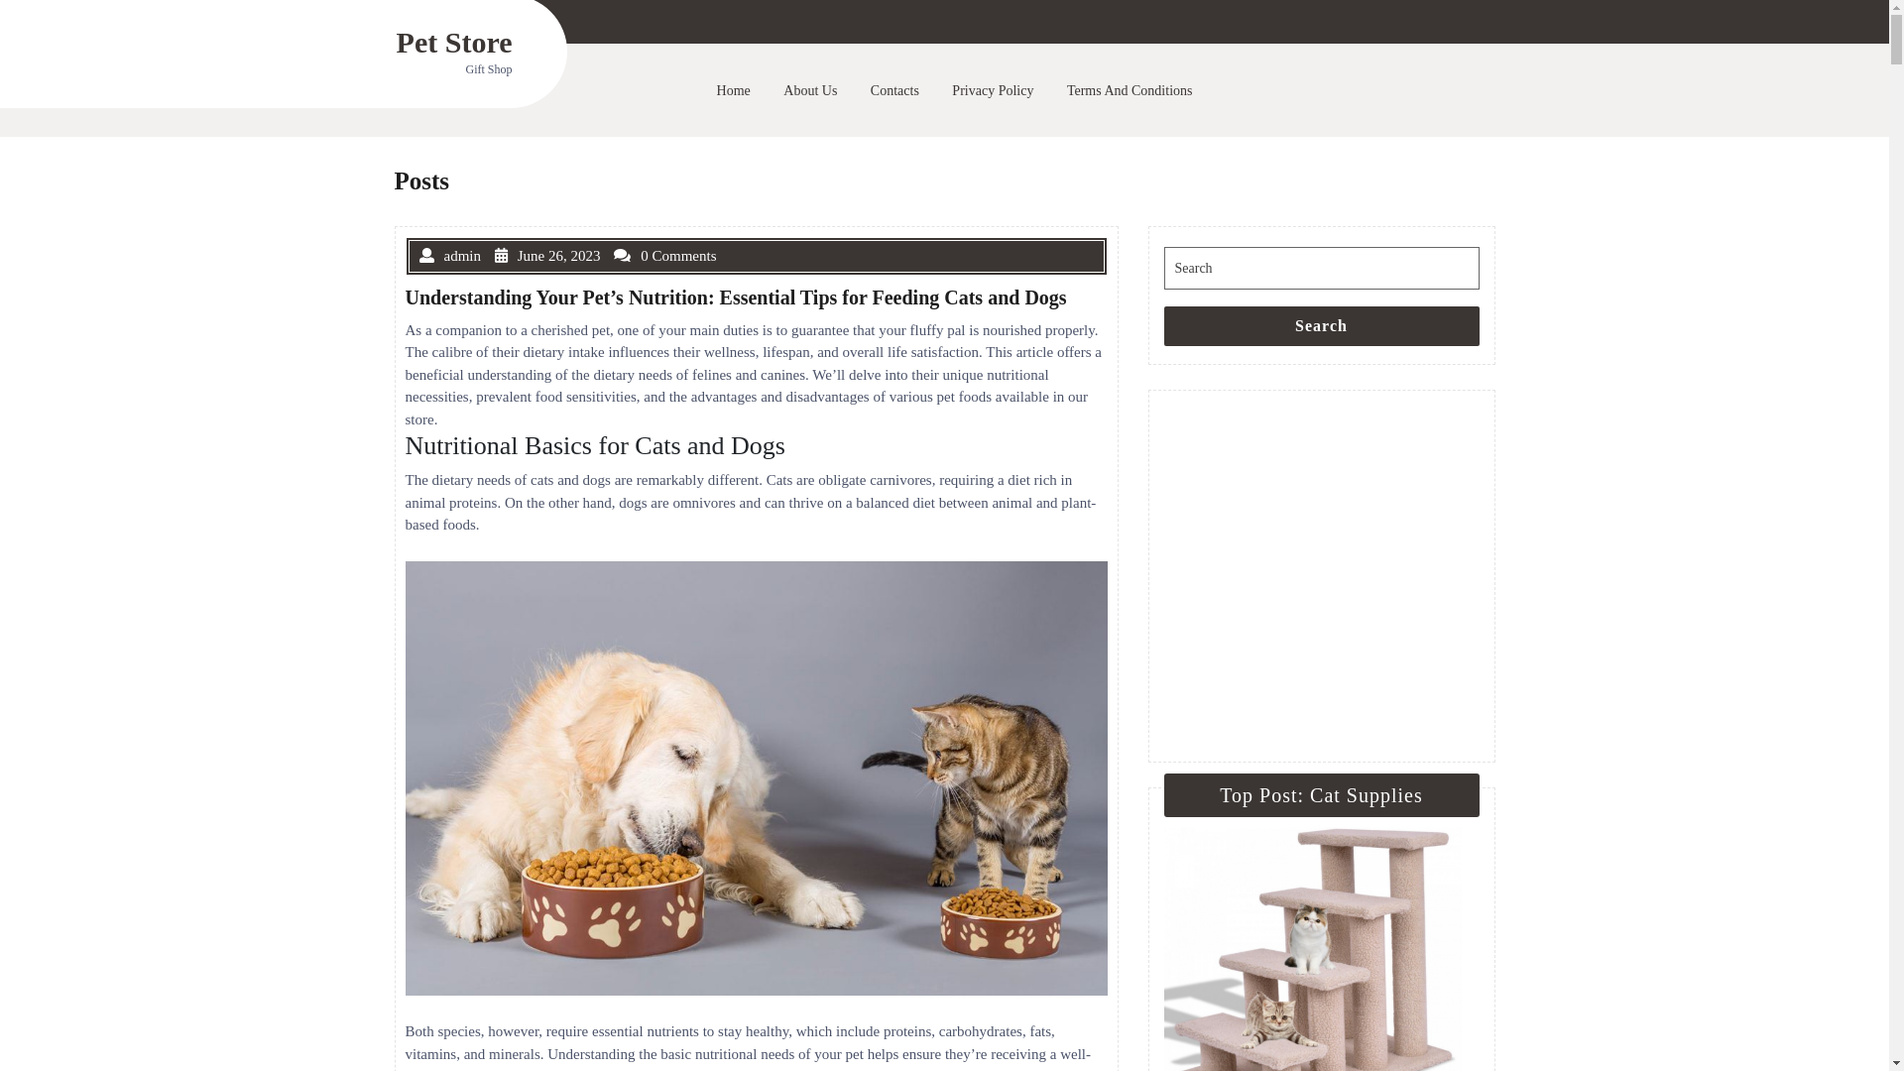 Image resolution: width=1904 pixels, height=1071 pixels. I want to click on About Us, so click(815, 91).